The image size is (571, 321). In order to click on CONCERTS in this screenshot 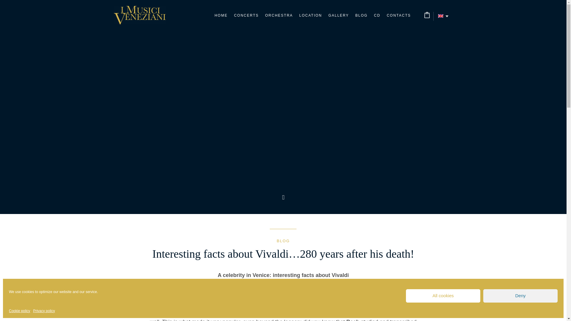, I will do `click(246, 15)`.